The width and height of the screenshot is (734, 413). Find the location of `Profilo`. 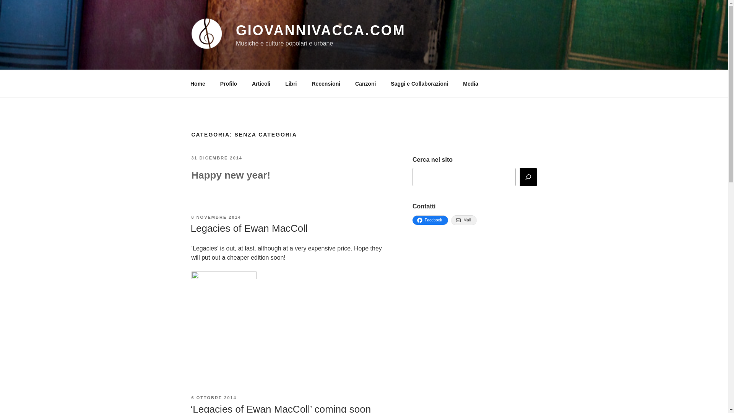

Profilo is located at coordinates (229, 83).